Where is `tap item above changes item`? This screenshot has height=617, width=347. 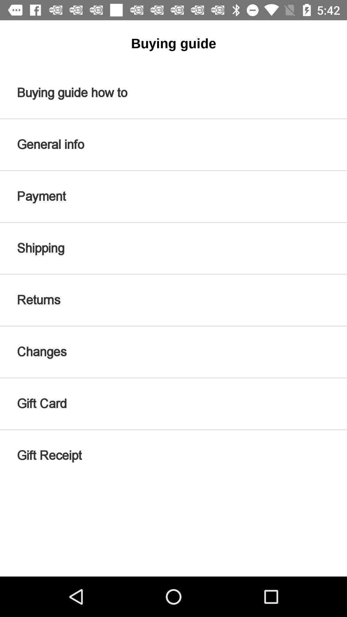
tap item above changes item is located at coordinates (173, 300).